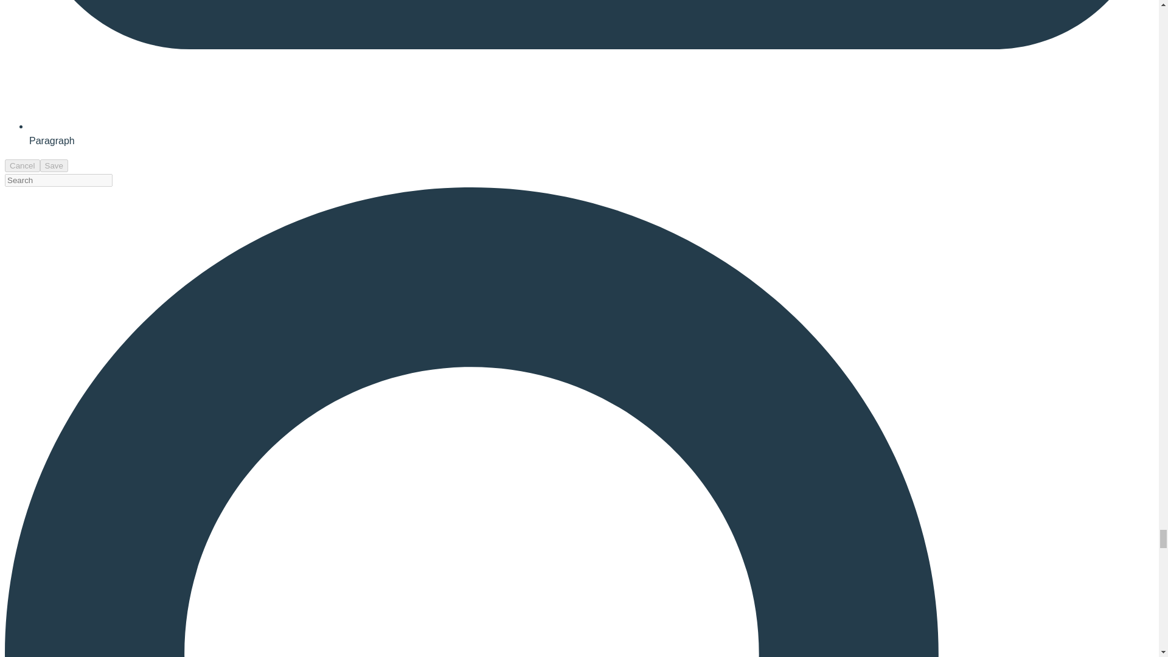 This screenshot has height=657, width=1168. Describe the element at coordinates (54, 165) in the screenshot. I see `Save` at that location.